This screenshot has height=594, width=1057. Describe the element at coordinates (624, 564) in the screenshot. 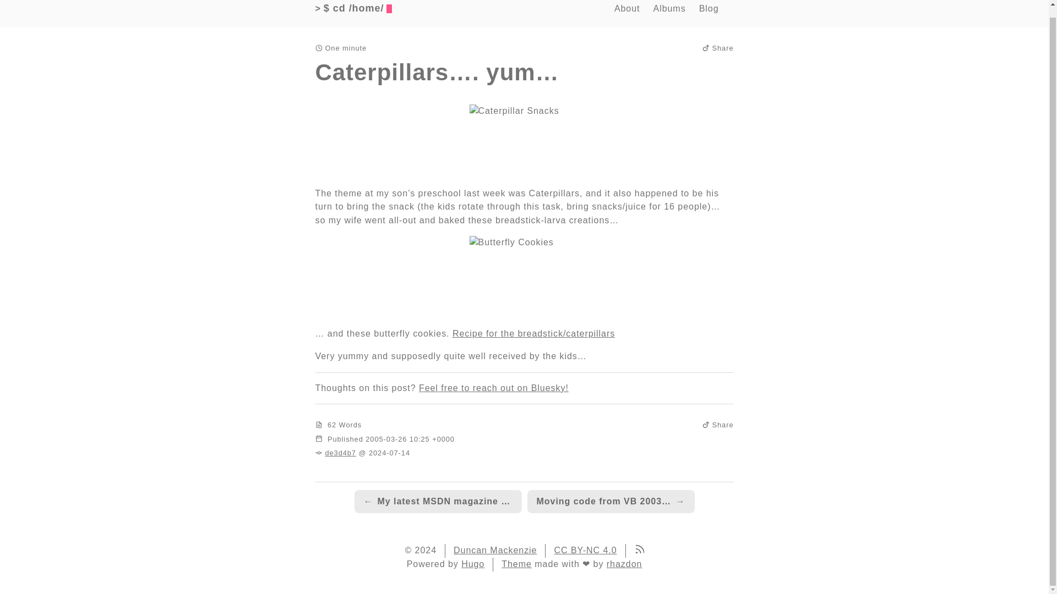

I see `rhazdon` at that location.